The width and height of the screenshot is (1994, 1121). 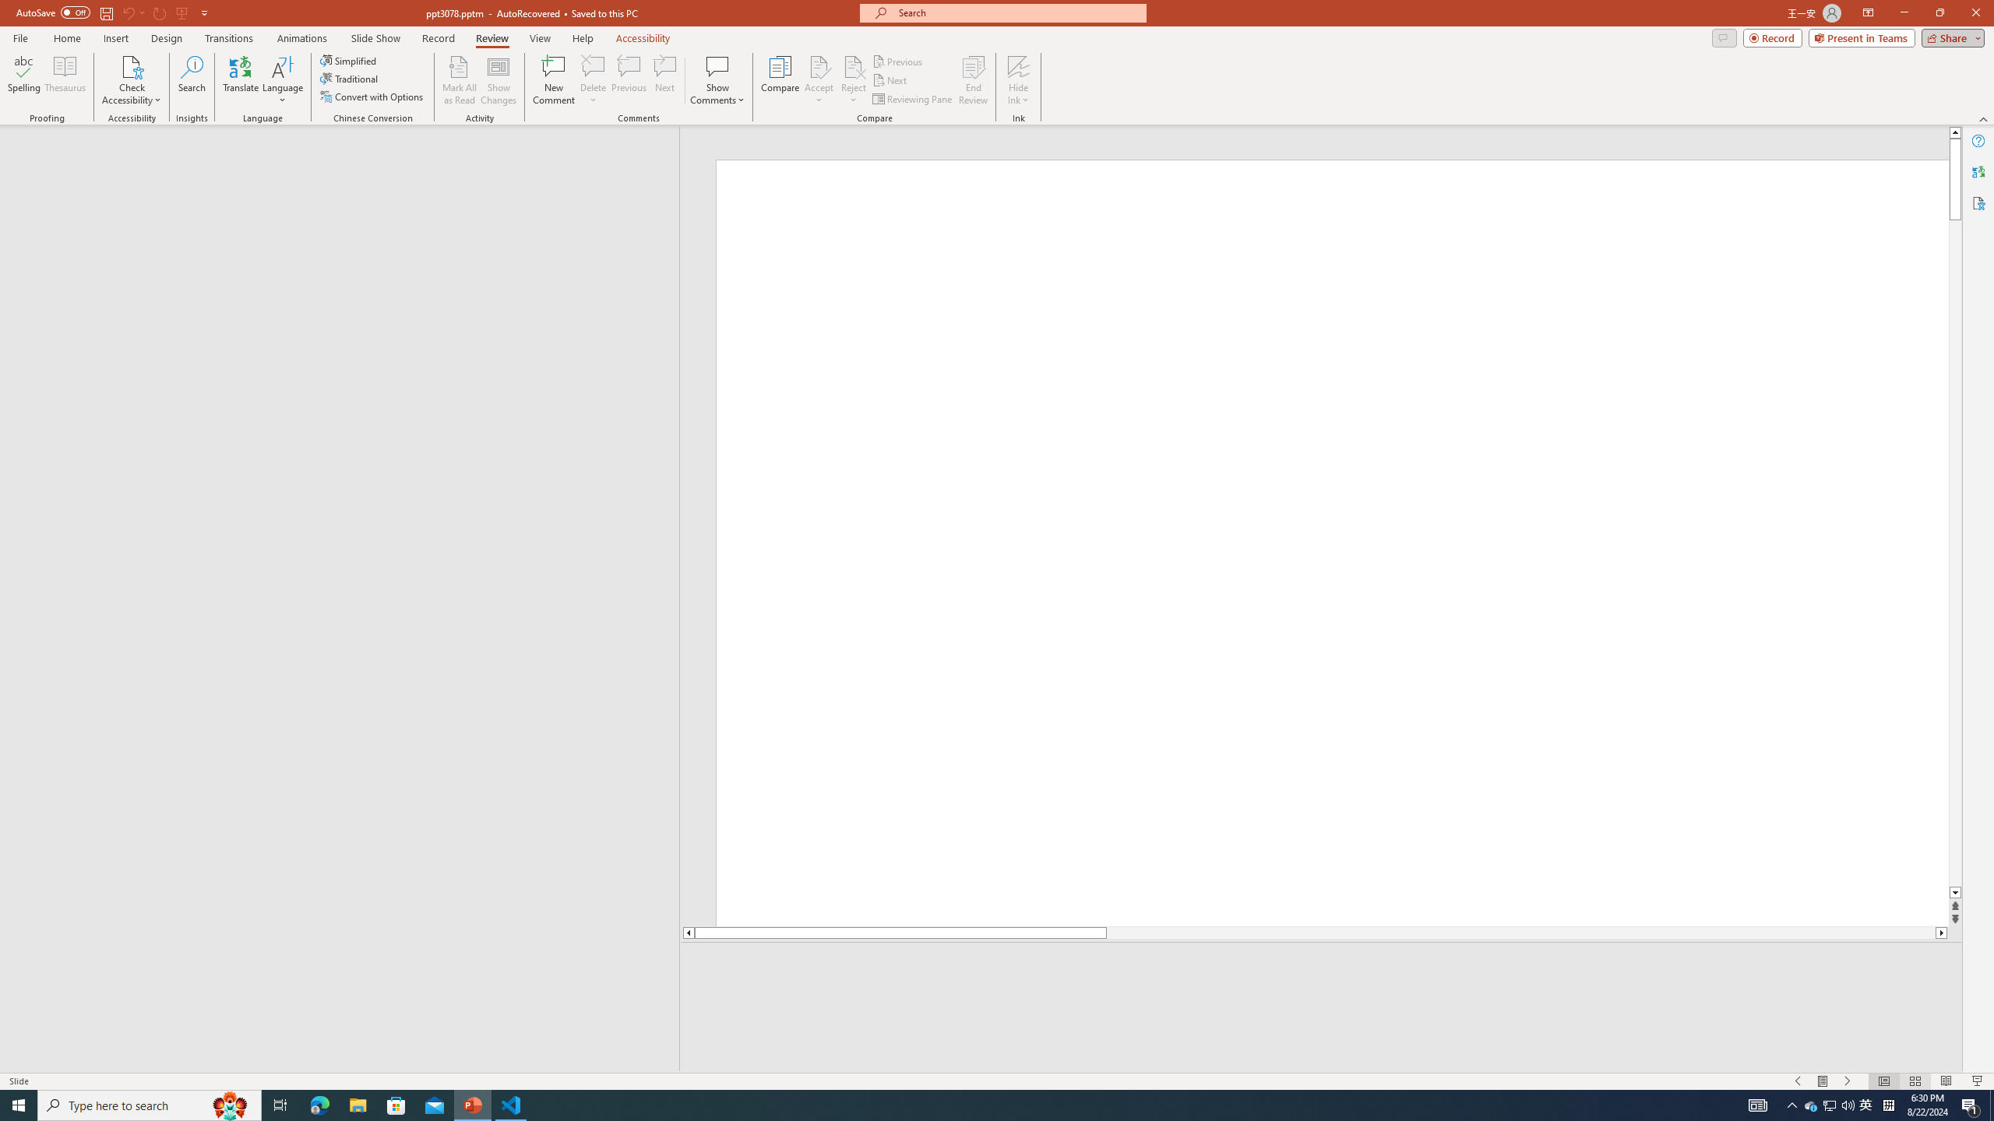 I want to click on Translate, so click(x=241, y=80).